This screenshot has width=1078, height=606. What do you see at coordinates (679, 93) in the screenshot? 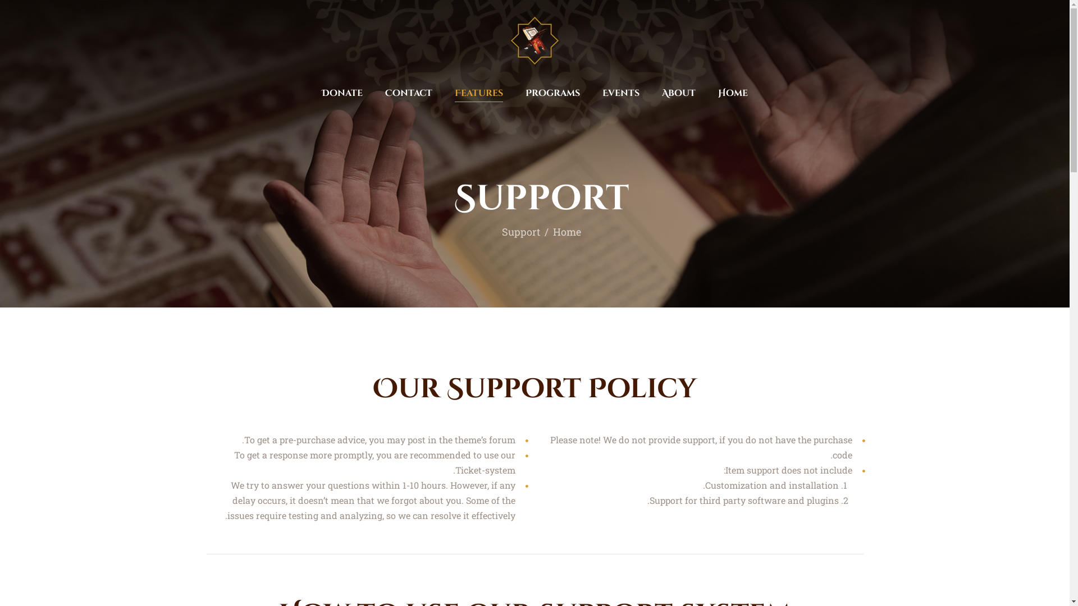
I see `About` at bounding box center [679, 93].